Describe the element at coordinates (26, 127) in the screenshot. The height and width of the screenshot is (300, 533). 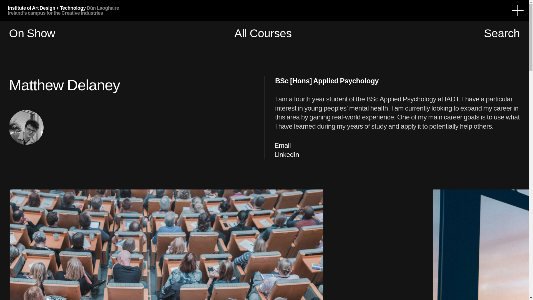
I see `Matthew Delaney` at that location.